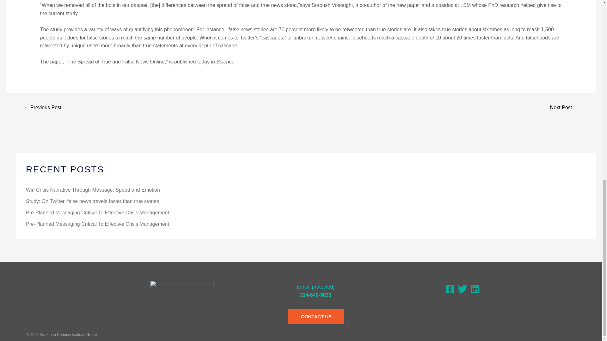 This screenshot has width=607, height=341. I want to click on CONTACT US, so click(301, 316).